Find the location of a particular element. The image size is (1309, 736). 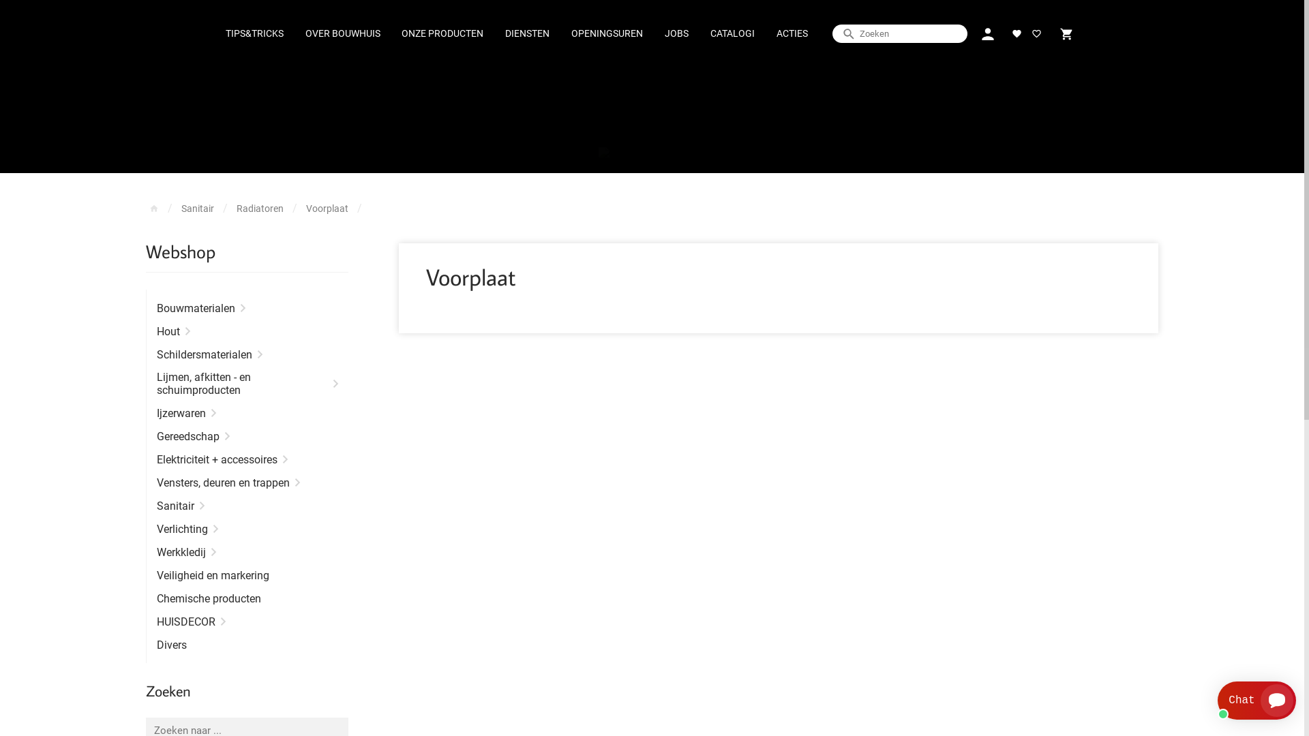

OVER BOUWHUIS is located at coordinates (343, 34).